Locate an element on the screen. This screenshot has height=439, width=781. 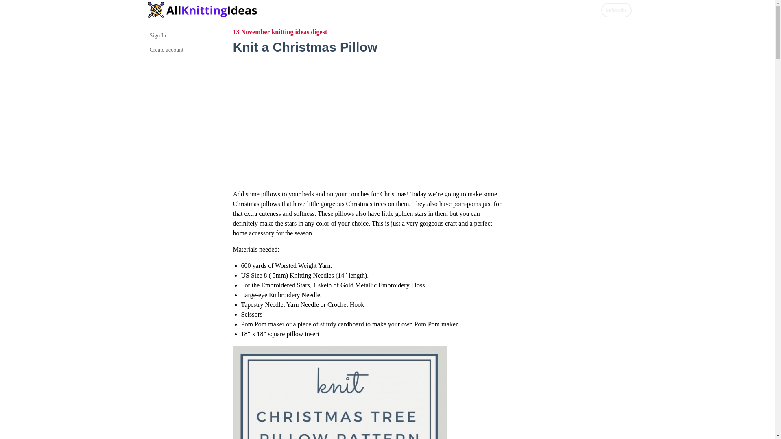
Create account is located at coordinates (184, 50).